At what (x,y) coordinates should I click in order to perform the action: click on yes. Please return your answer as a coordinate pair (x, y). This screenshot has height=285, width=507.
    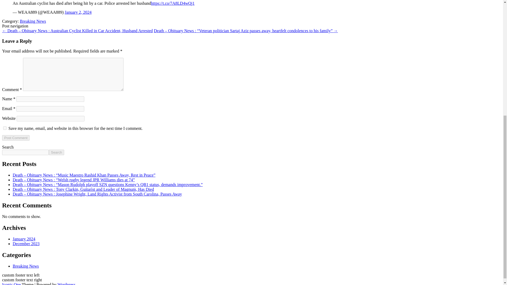
    Looking at the image, I should click on (5, 128).